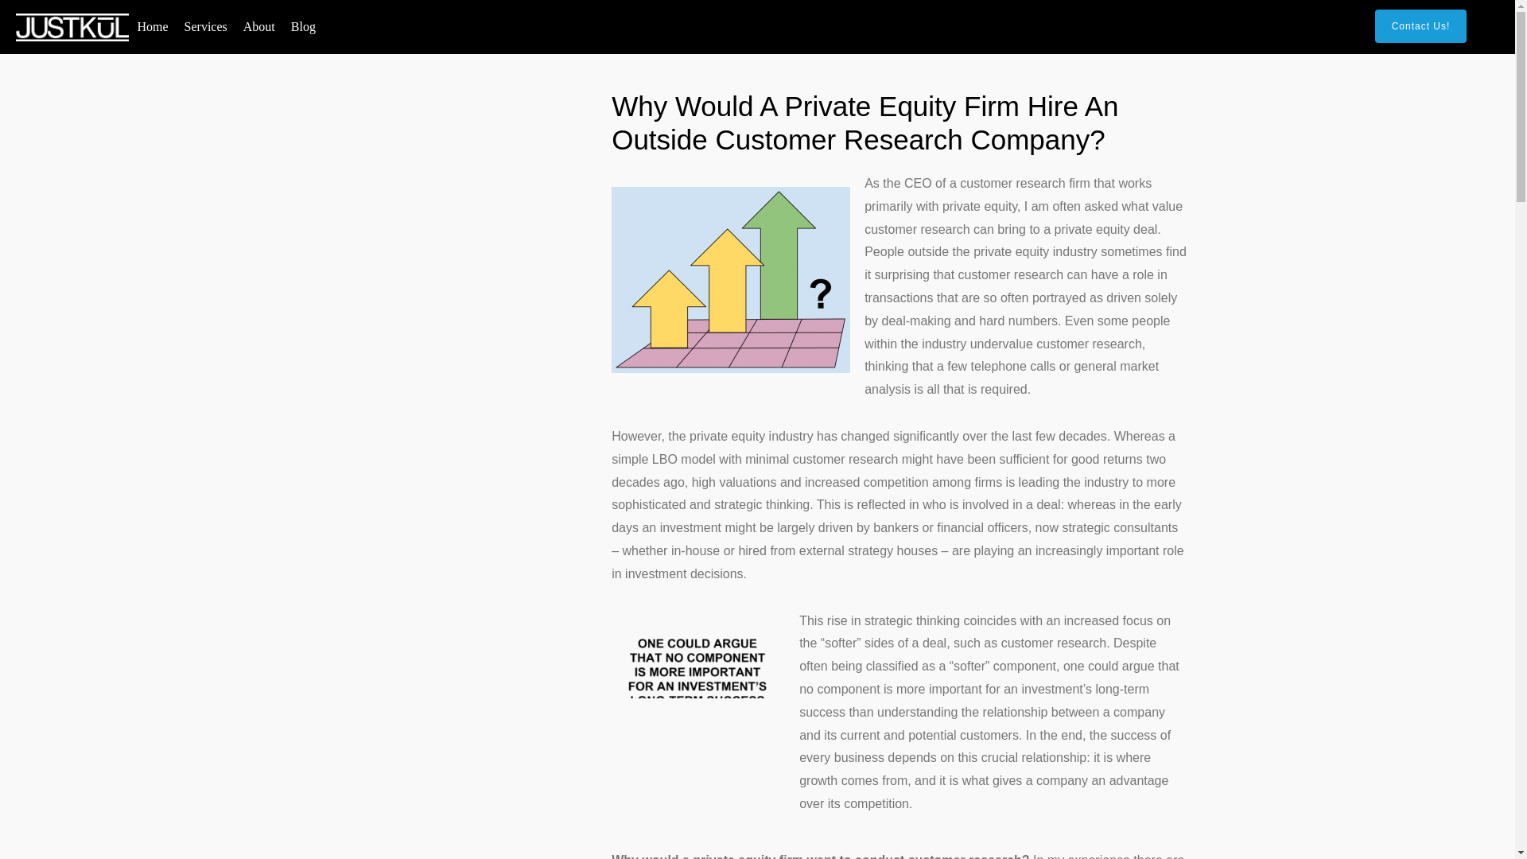 The image size is (1527, 859). What do you see at coordinates (151, 27) in the screenshot?
I see `Home` at bounding box center [151, 27].